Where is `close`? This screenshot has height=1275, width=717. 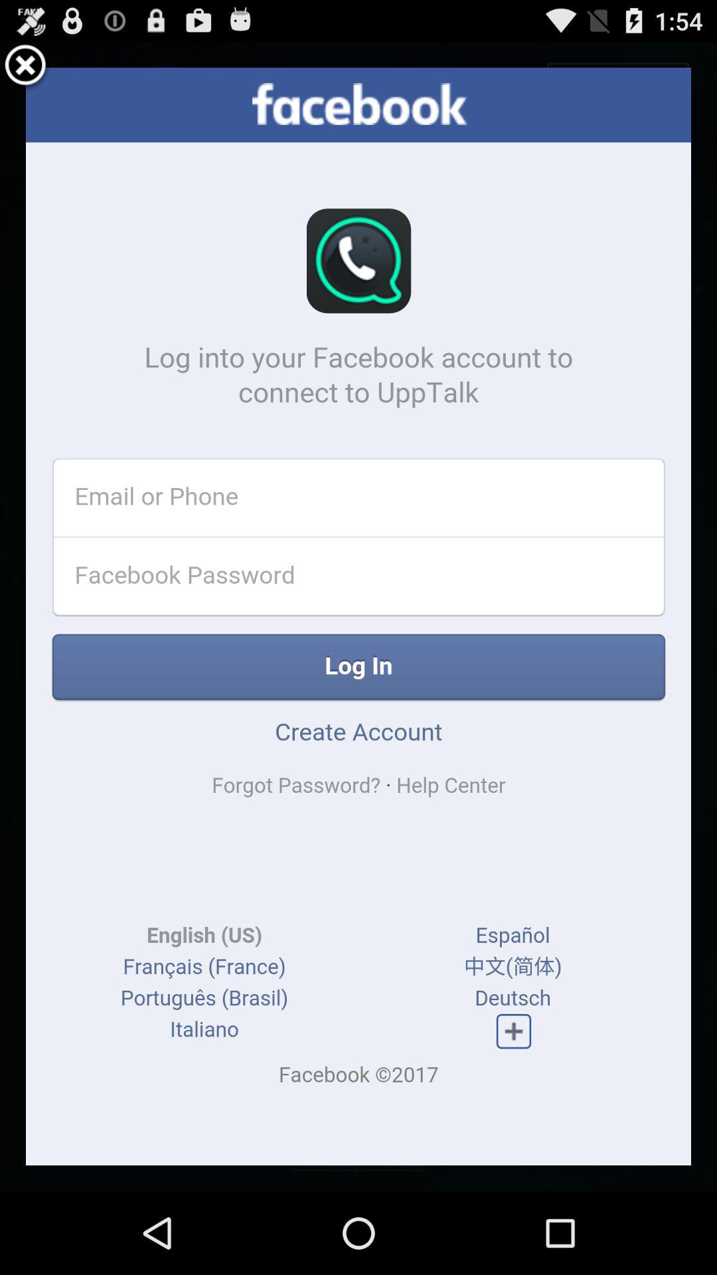
close is located at coordinates (25, 68).